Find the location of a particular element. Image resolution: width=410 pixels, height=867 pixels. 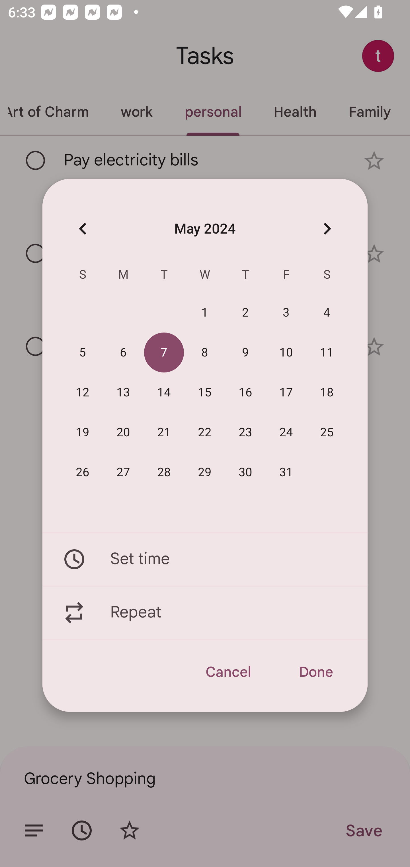

28 28 May 2024 is located at coordinates (164, 472).